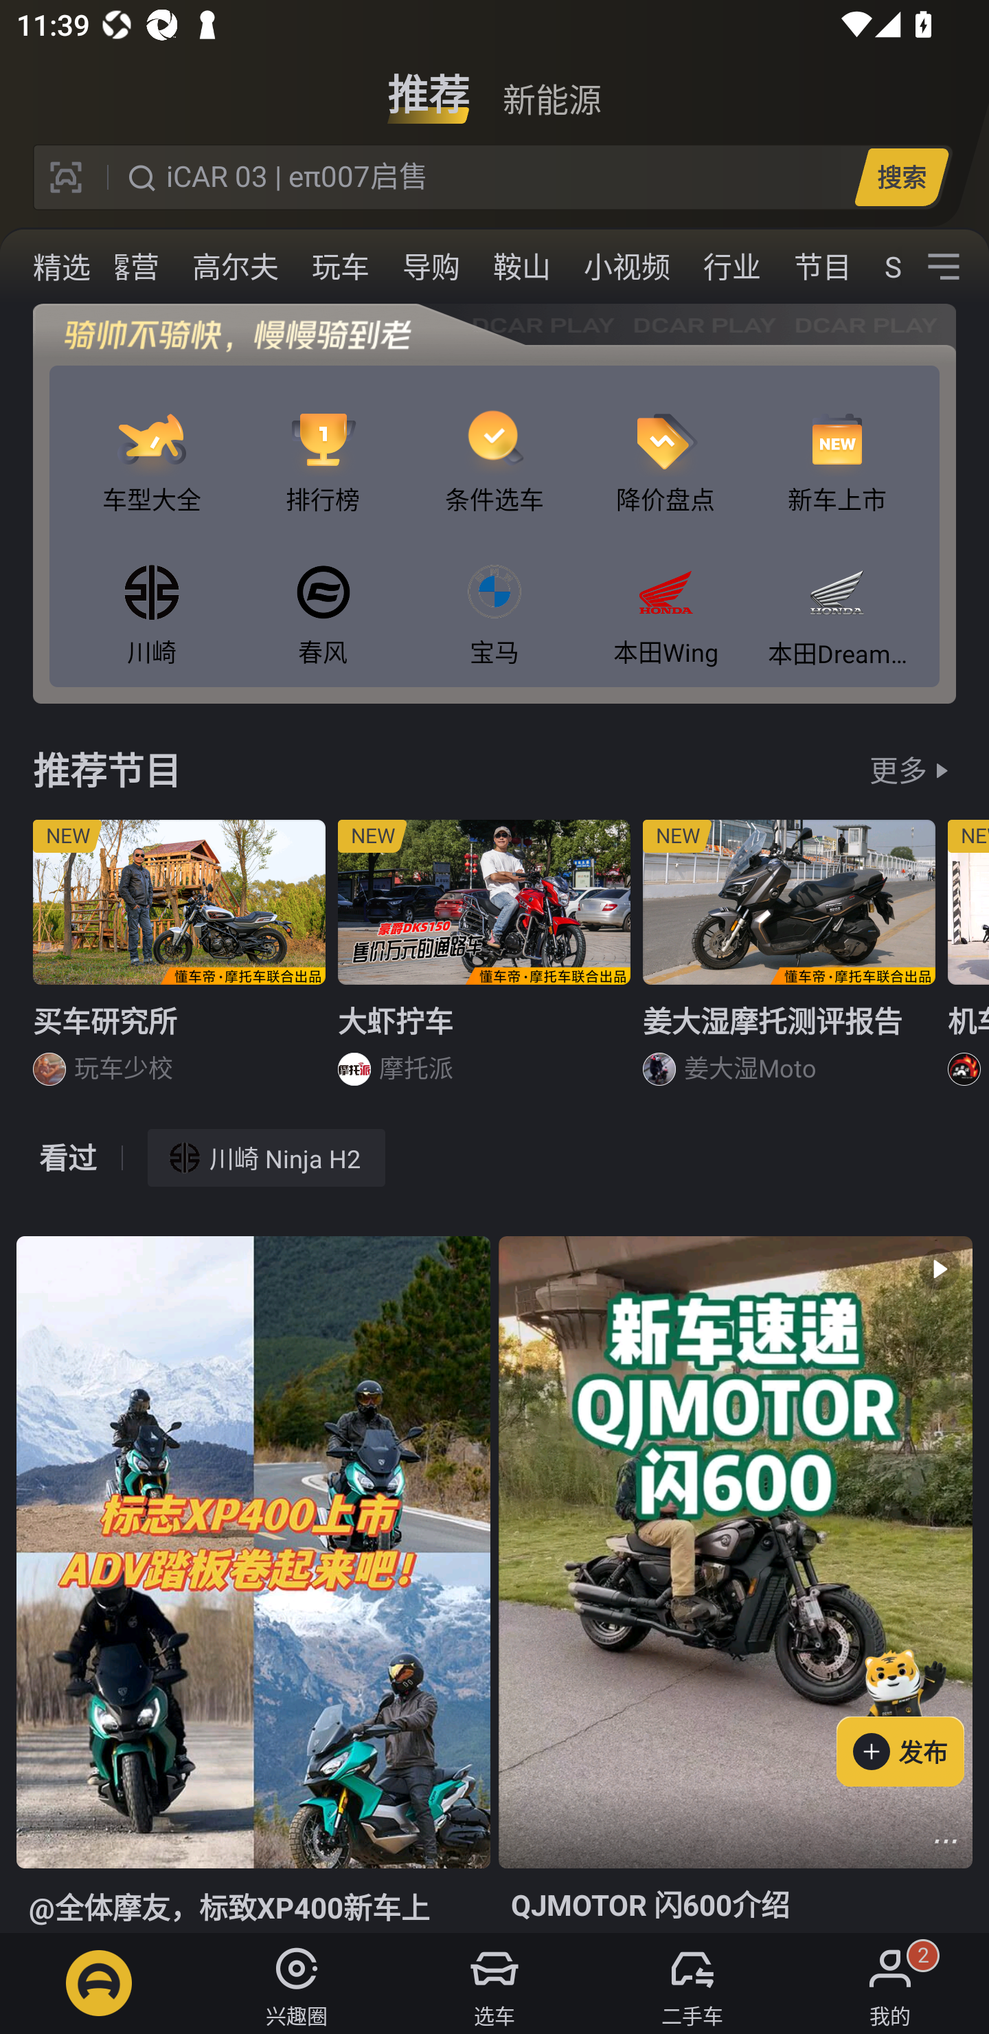 The width and height of the screenshot is (989, 2034). What do you see at coordinates (266, 1157) in the screenshot?
I see `川崎 Ninja H2` at bounding box center [266, 1157].